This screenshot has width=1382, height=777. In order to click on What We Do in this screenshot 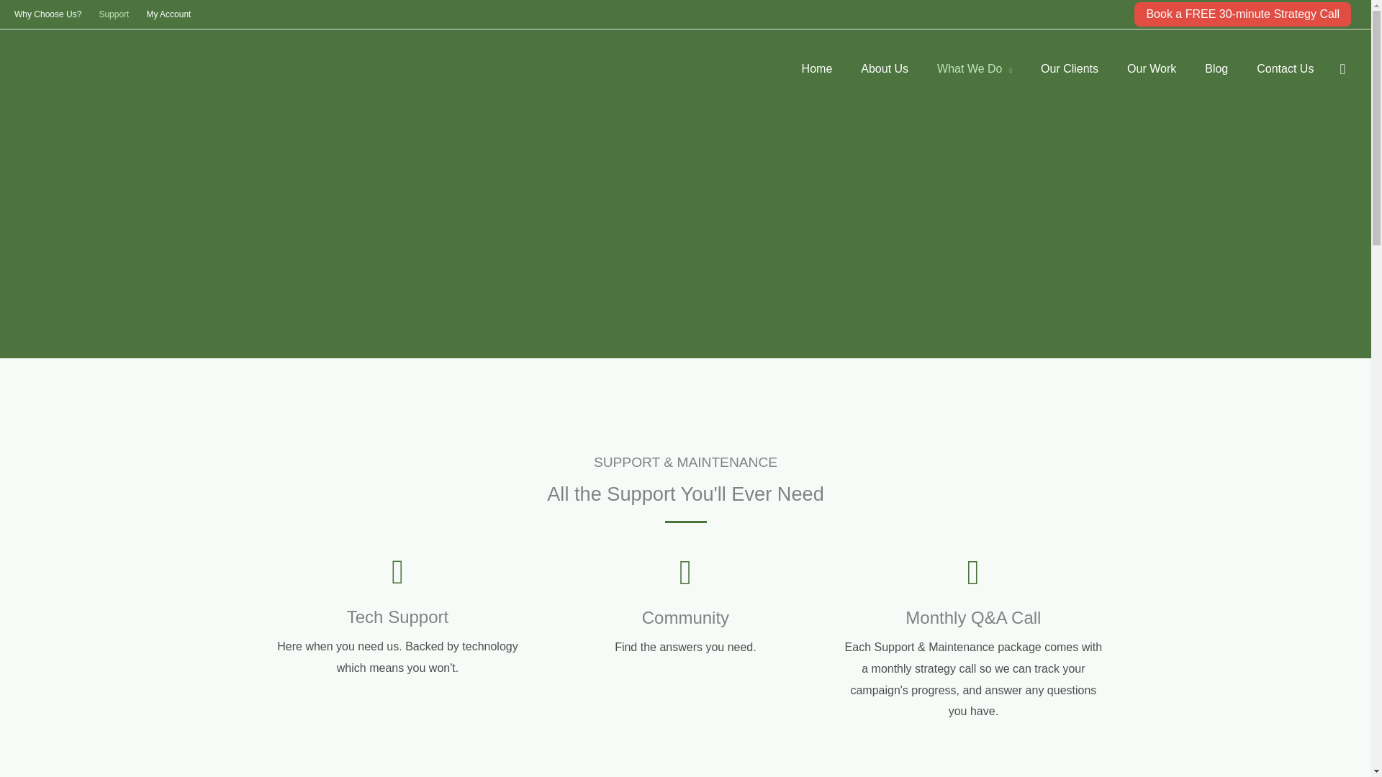, I will do `click(975, 69)`.